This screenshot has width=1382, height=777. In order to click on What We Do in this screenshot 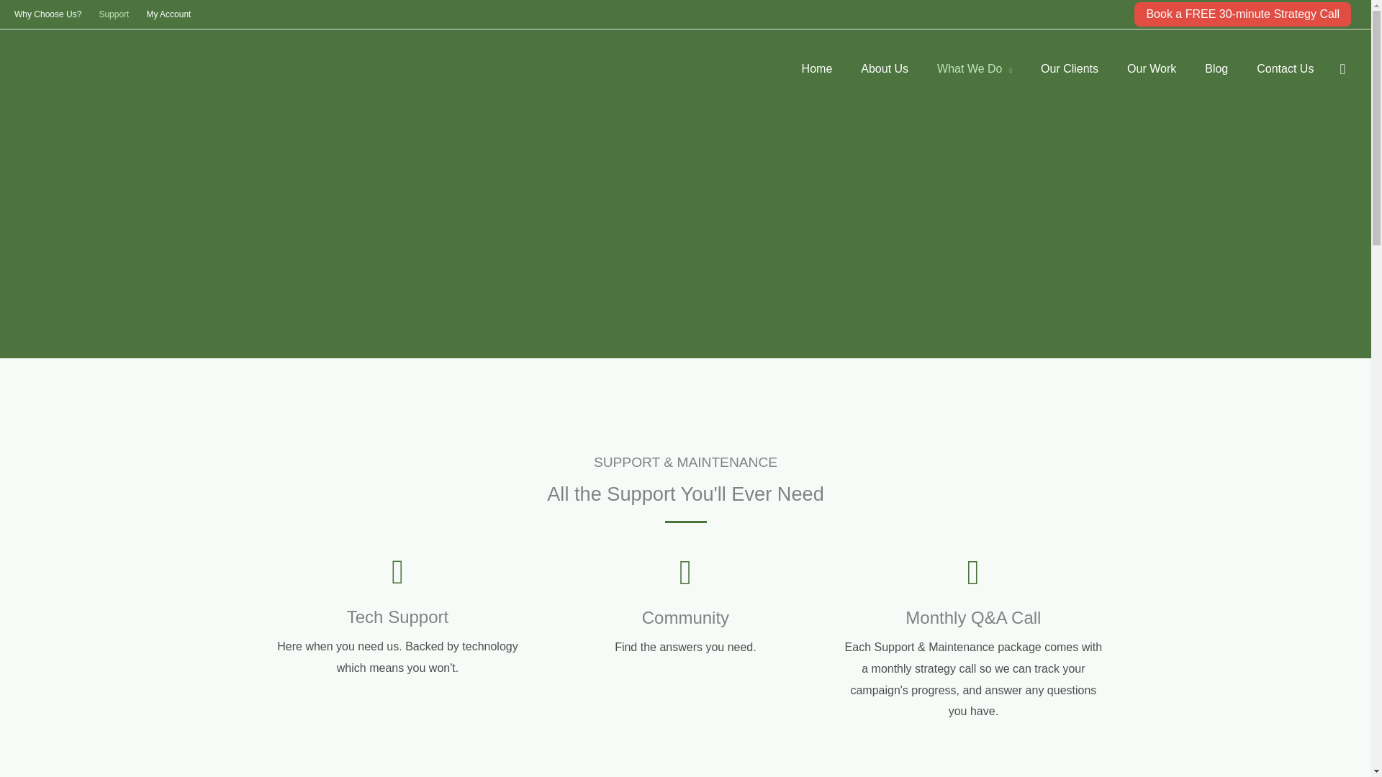, I will do `click(975, 69)`.